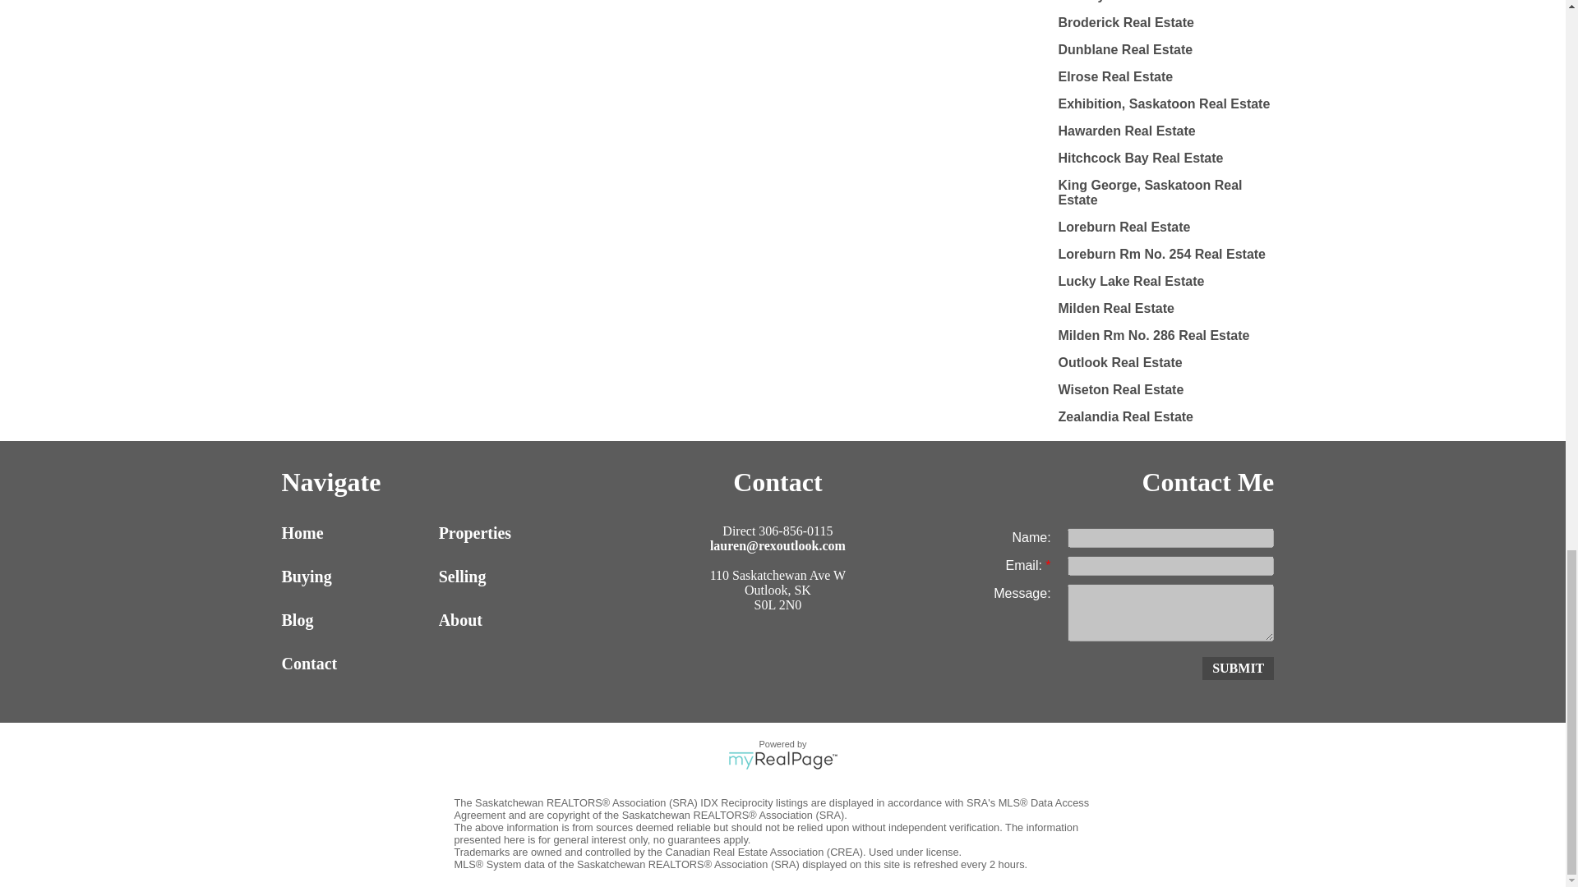 The width and height of the screenshot is (1578, 887). What do you see at coordinates (355, 533) in the screenshot?
I see `Home` at bounding box center [355, 533].